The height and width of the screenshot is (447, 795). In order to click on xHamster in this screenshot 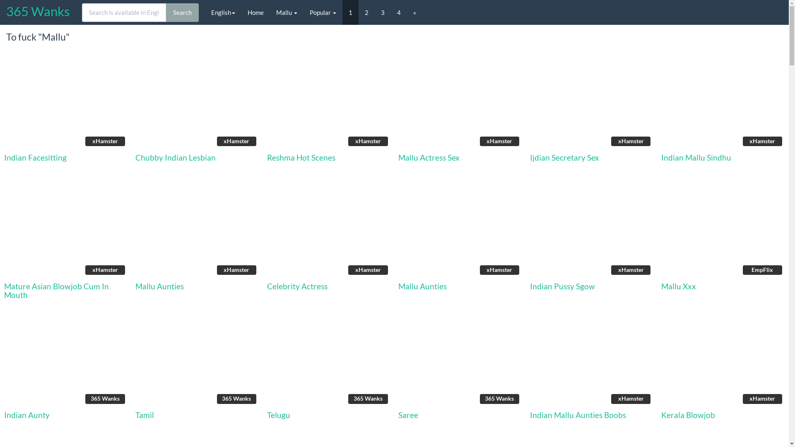, I will do `click(197, 103)`.